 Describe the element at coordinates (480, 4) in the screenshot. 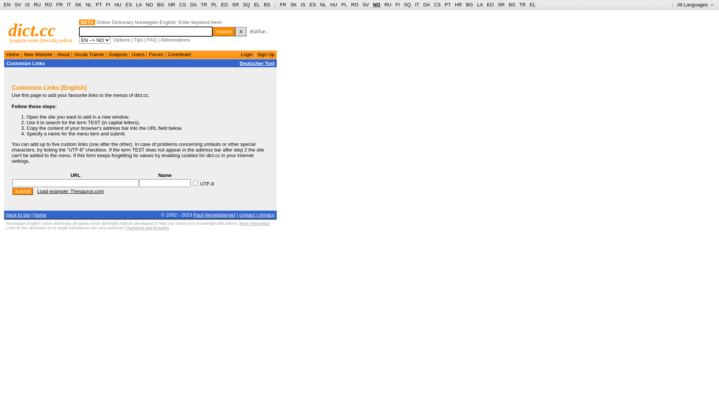

I see `LA` at that location.